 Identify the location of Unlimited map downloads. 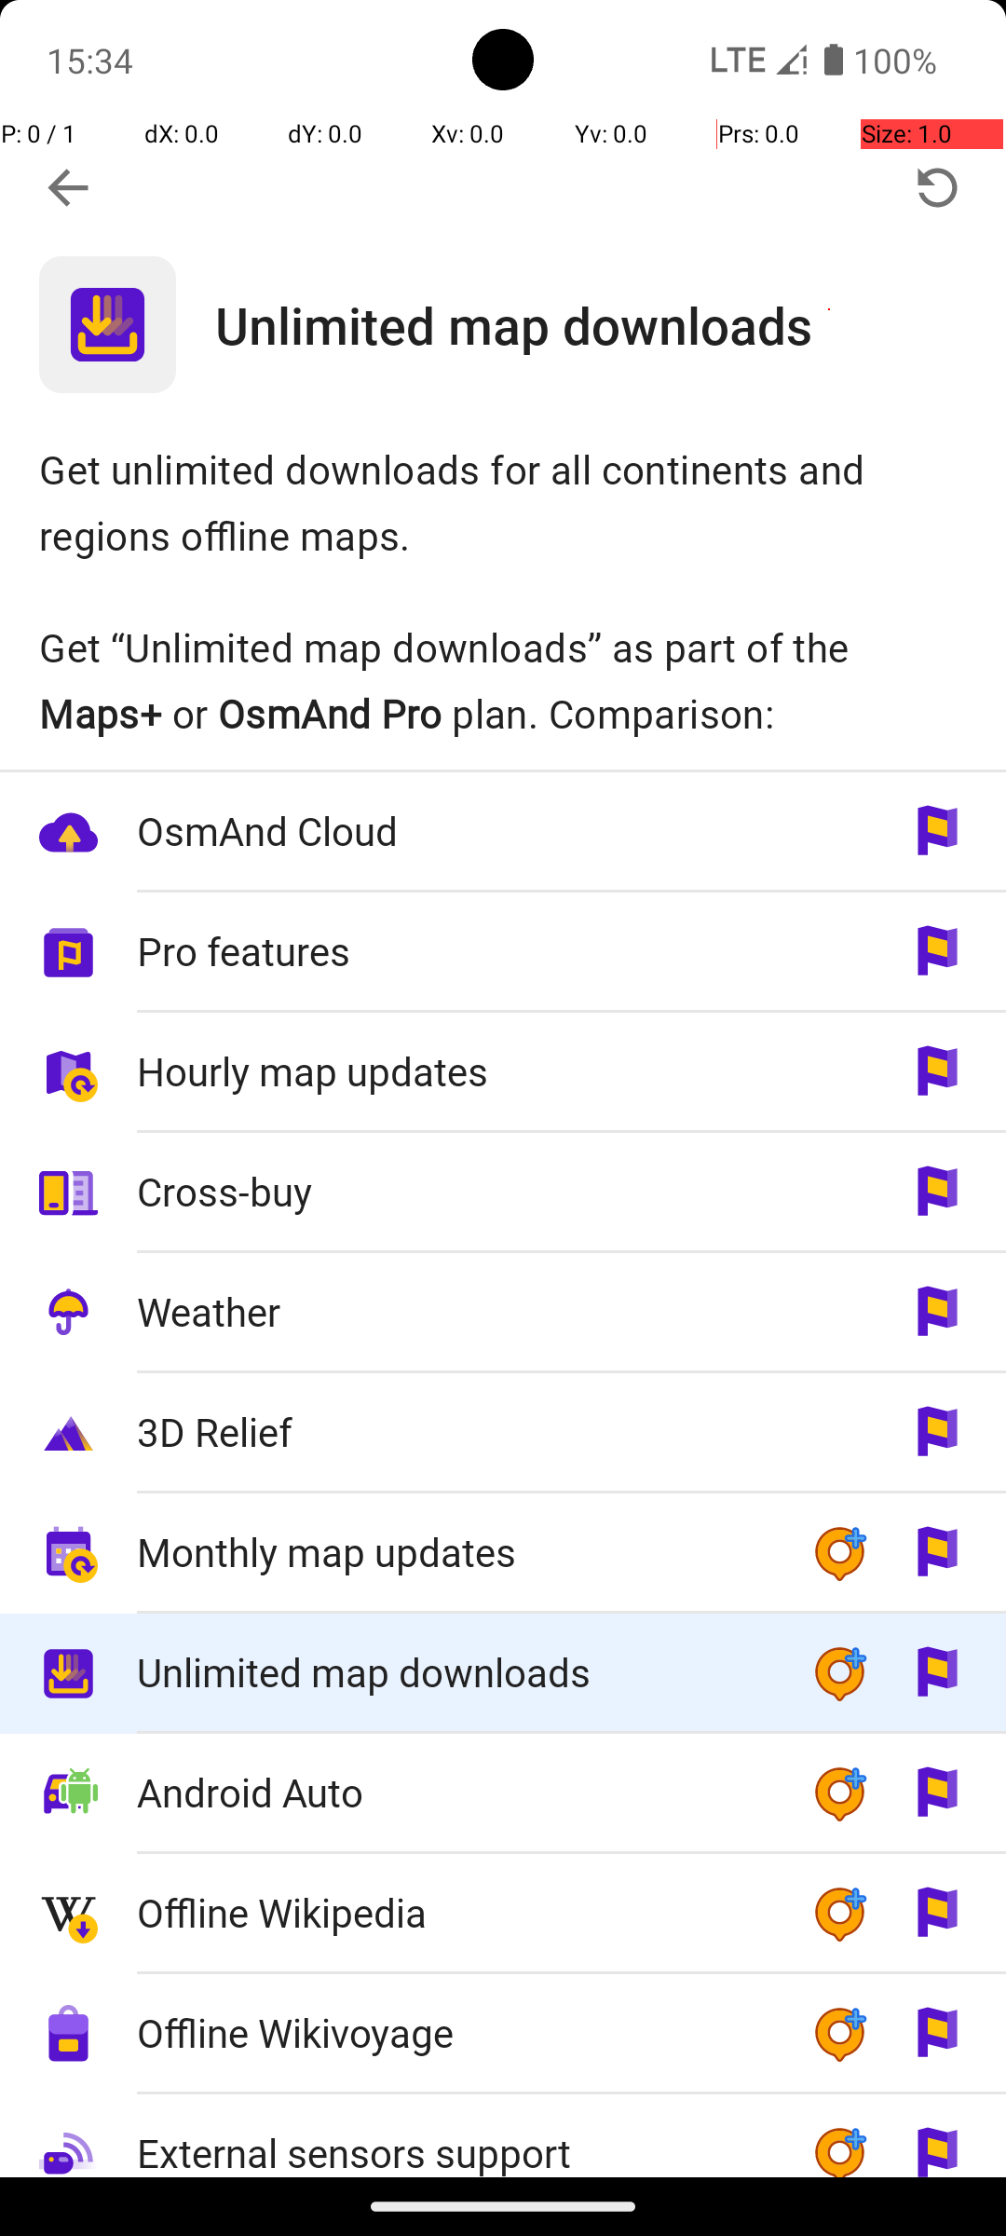
(611, 324).